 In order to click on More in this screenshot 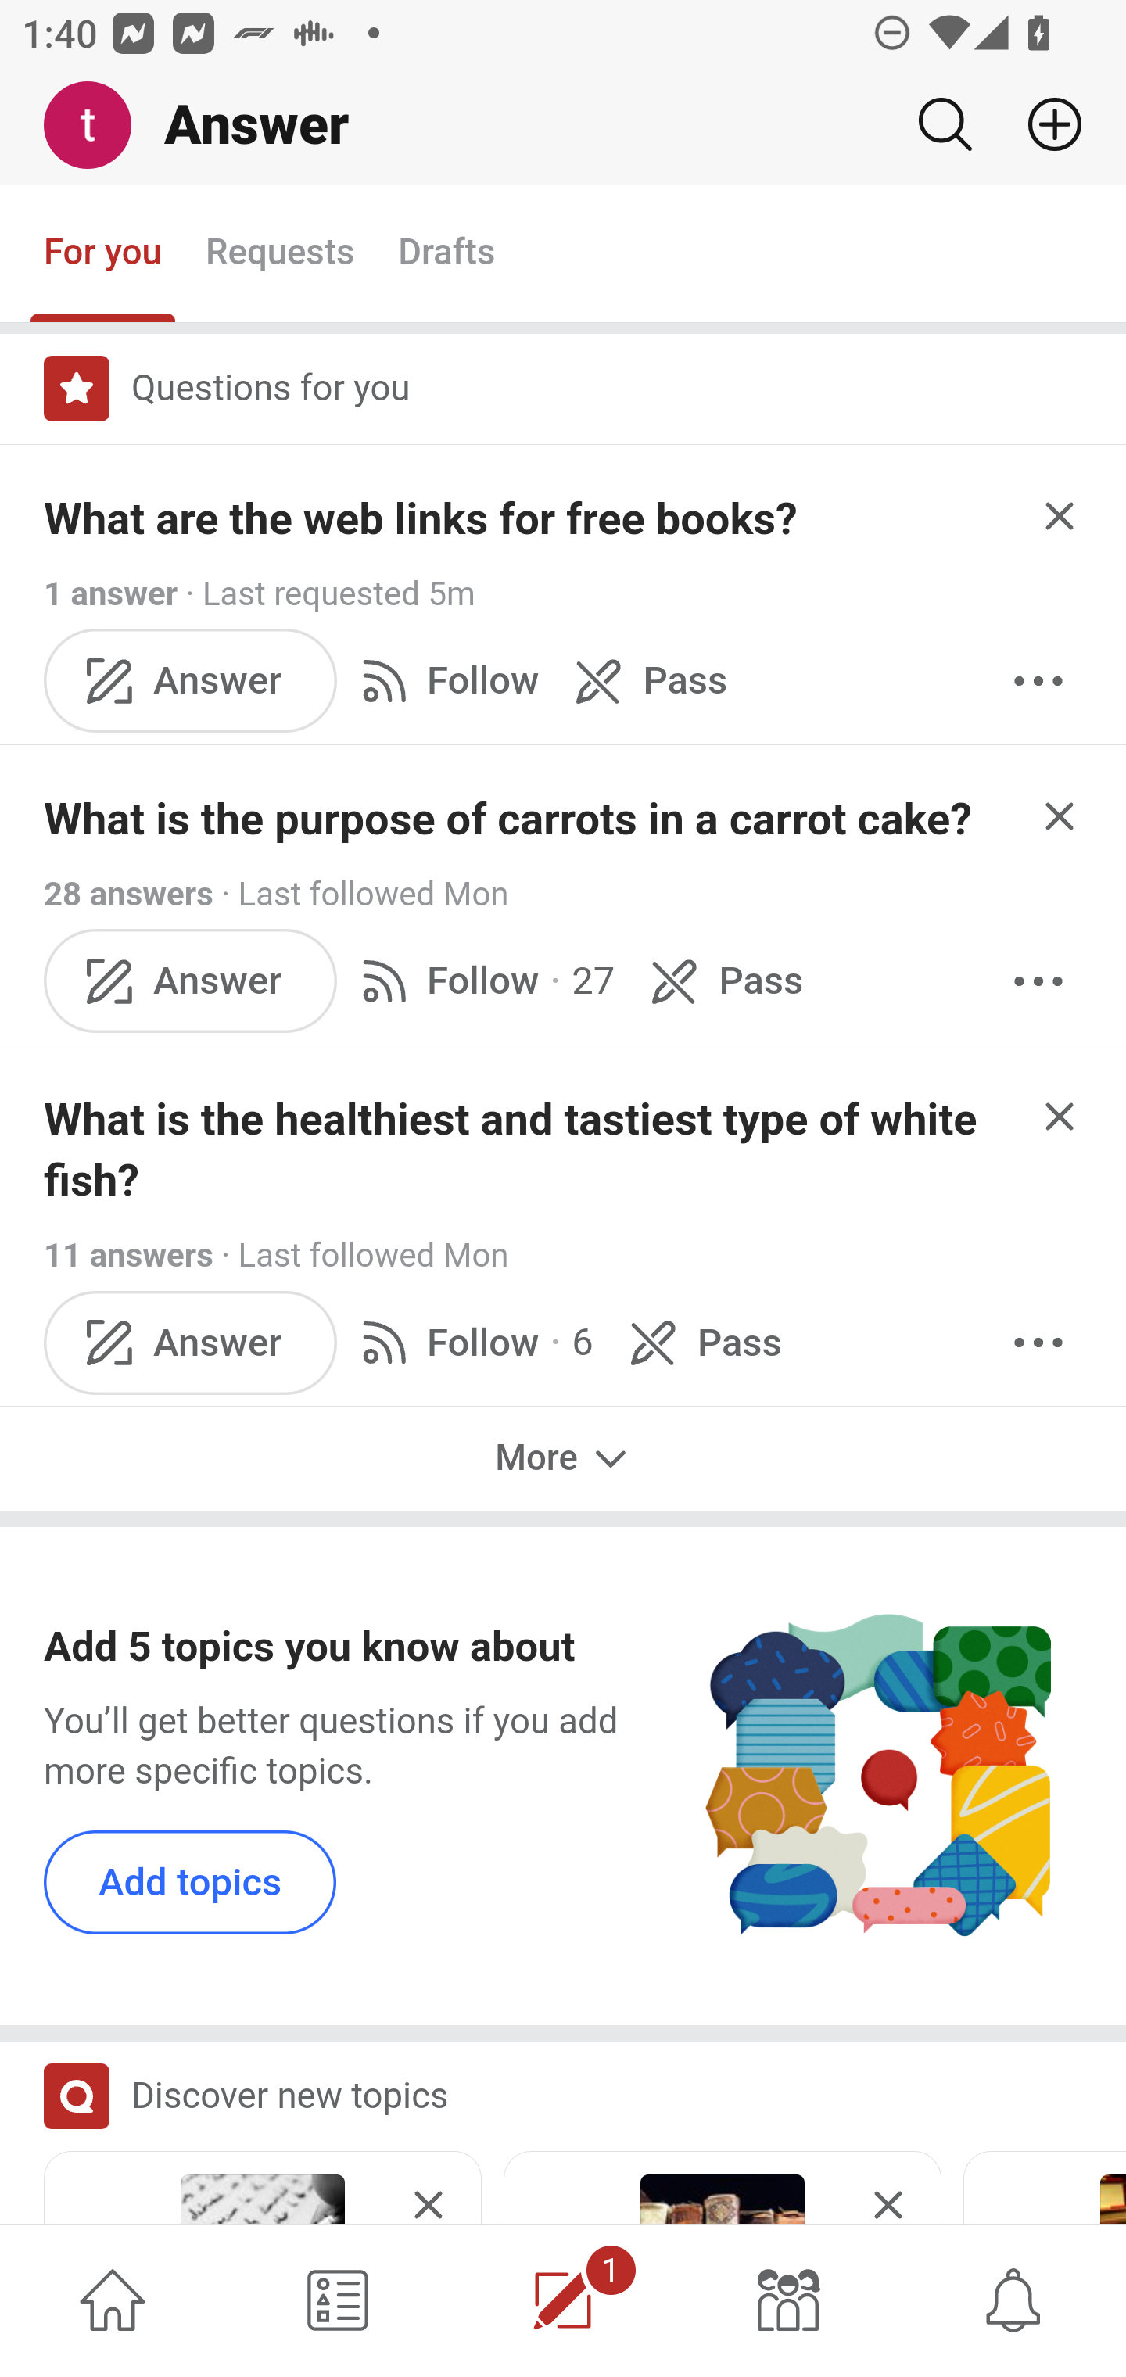, I will do `click(1038, 982)`.